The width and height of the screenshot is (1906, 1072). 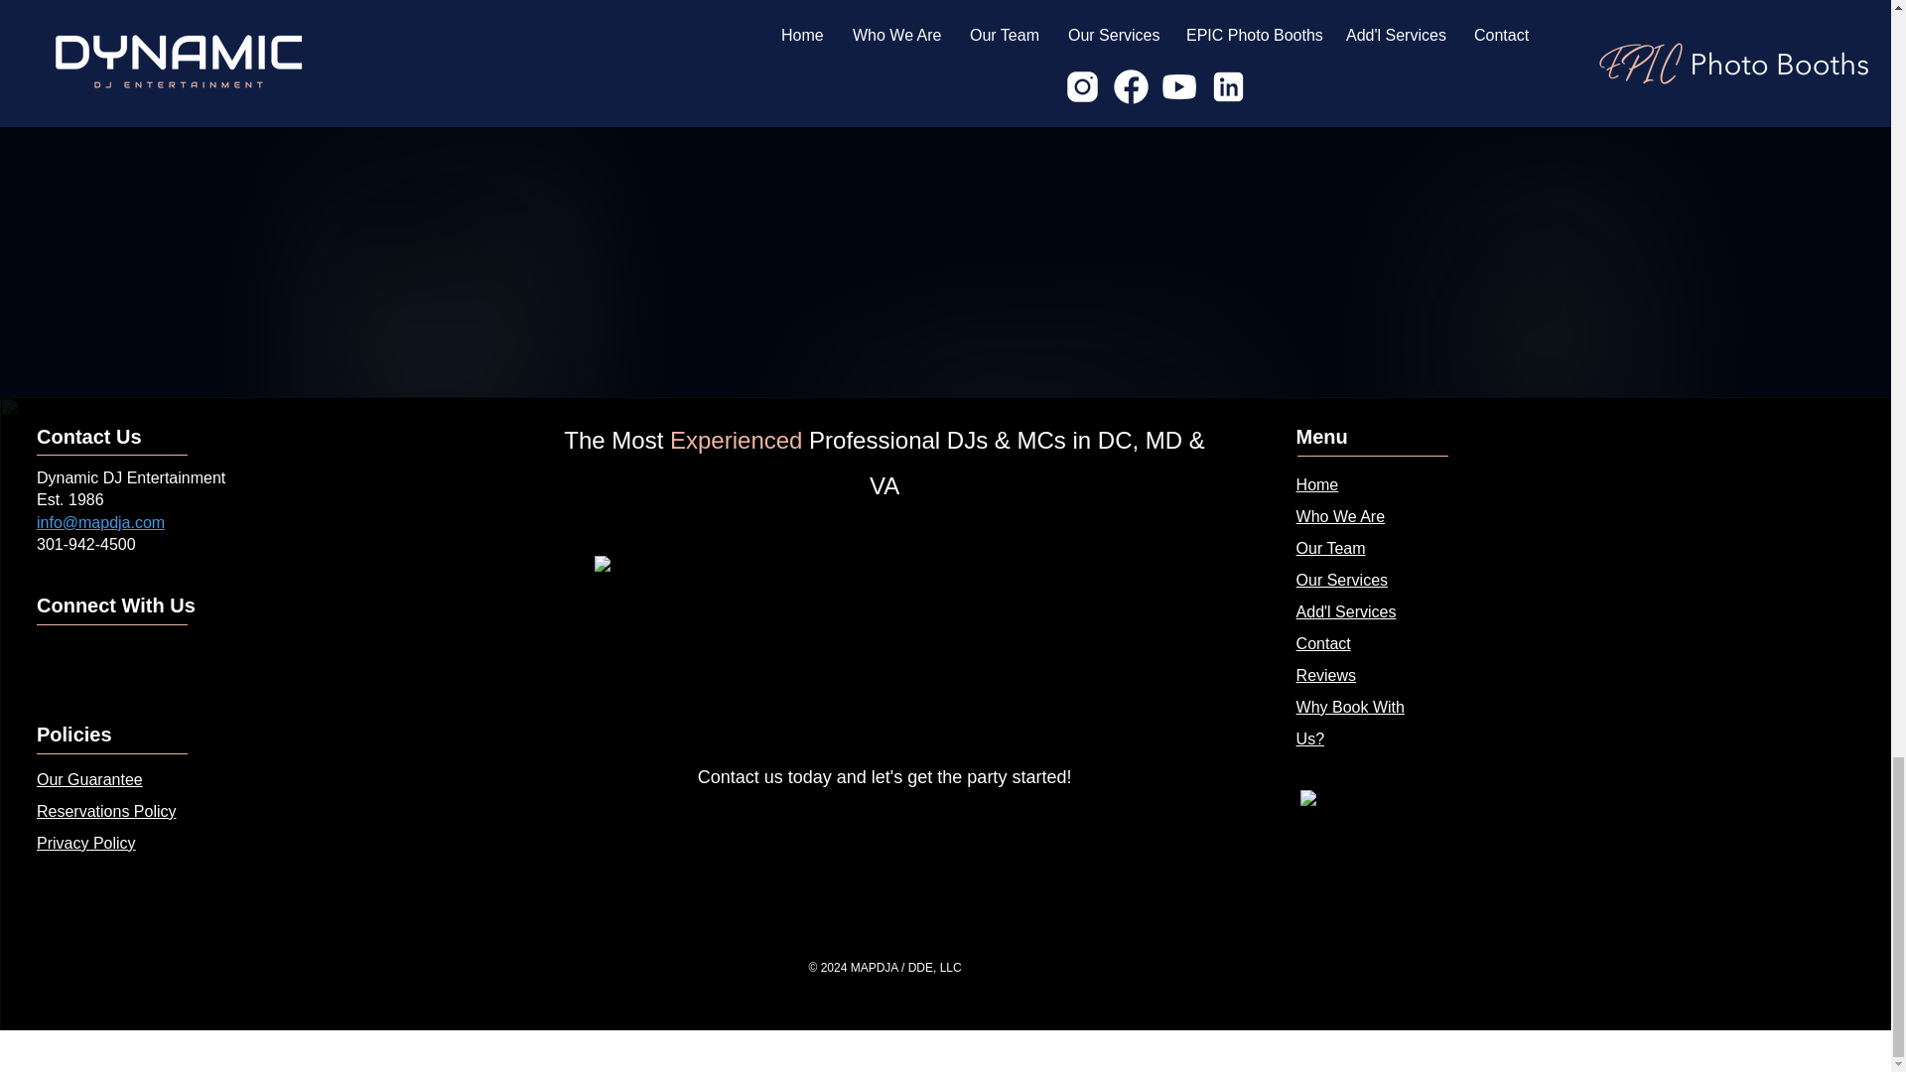 I want to click on Contact, so click(x=1323, y=643).